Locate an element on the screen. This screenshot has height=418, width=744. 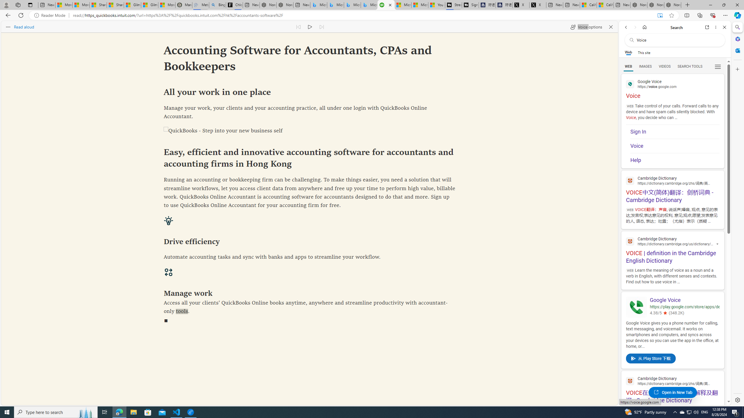
VOICE | definition in the Cambridge English Dictionary is located at coordinates (673, 249).